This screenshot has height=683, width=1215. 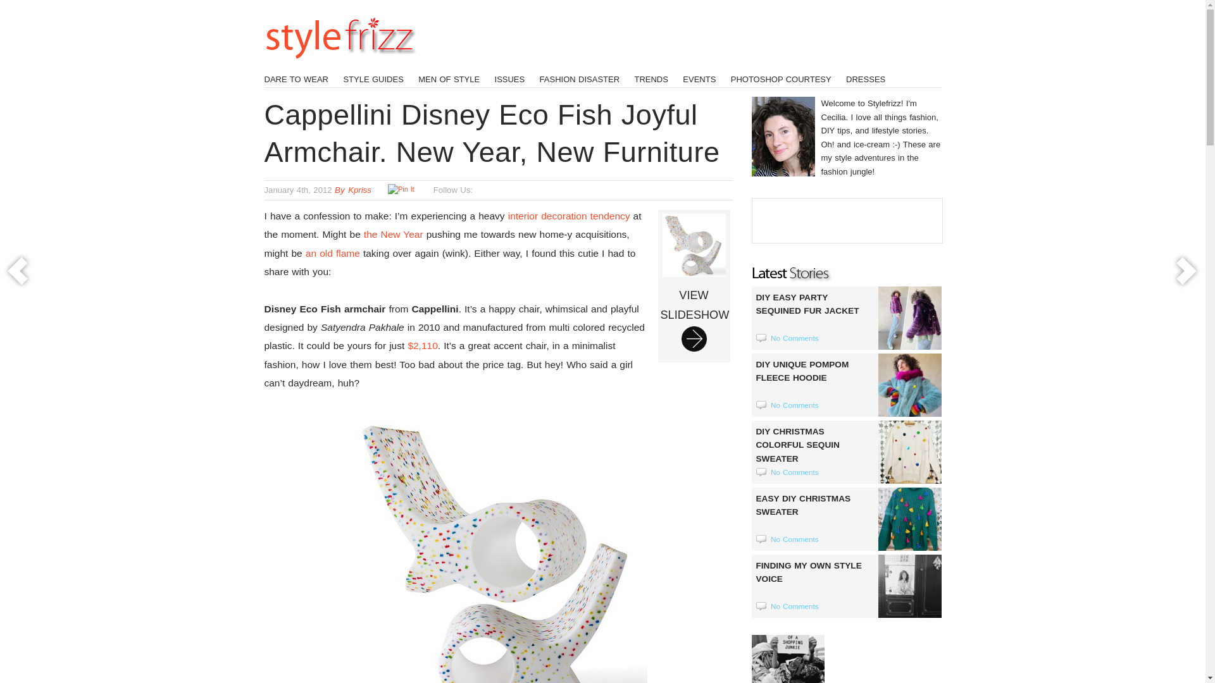 I want to click on DARE TO WEAR, so click(x=297, y=78).